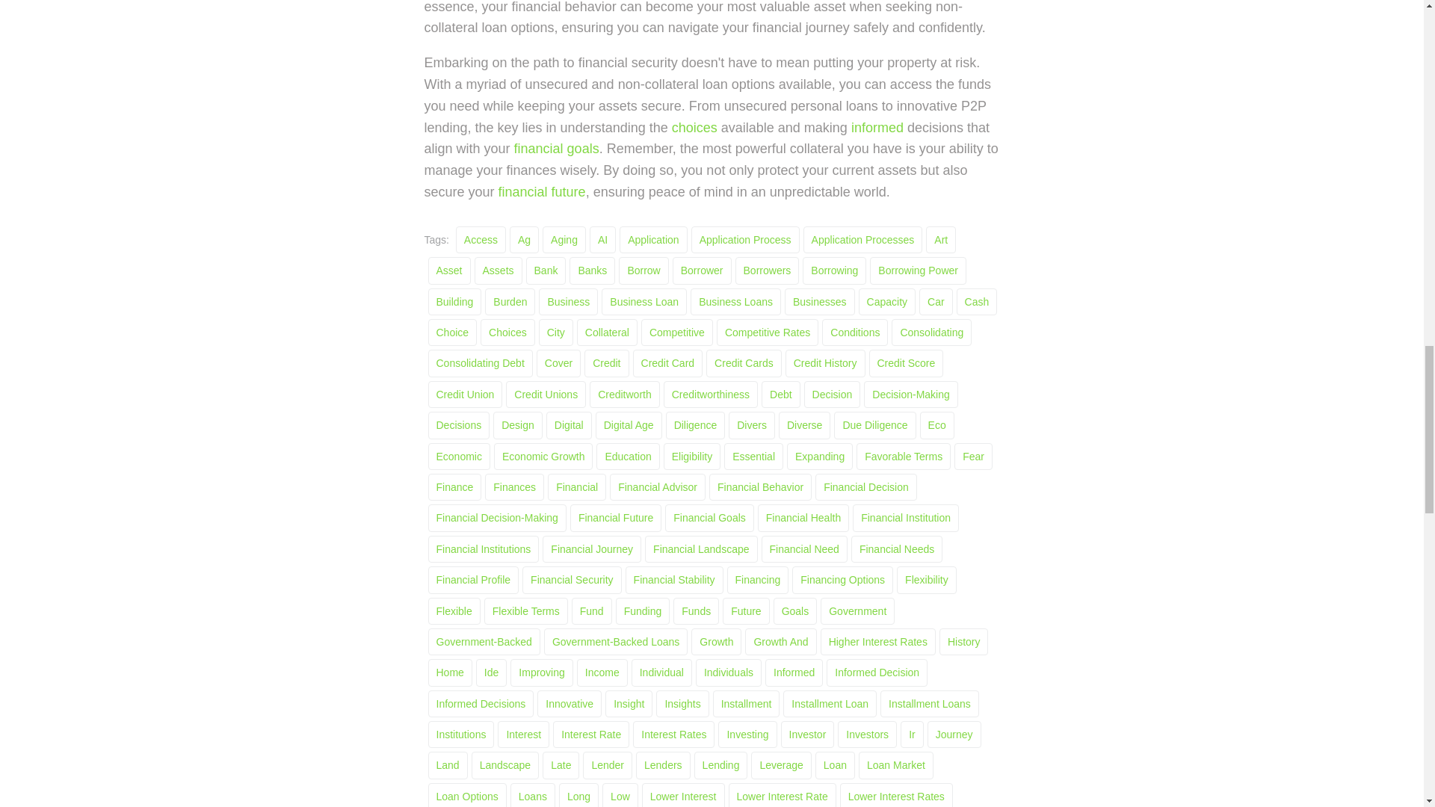 The width and height of the screenshot is (1435, 807). I want to click on Posts tagged with informed, so click(877, 127).